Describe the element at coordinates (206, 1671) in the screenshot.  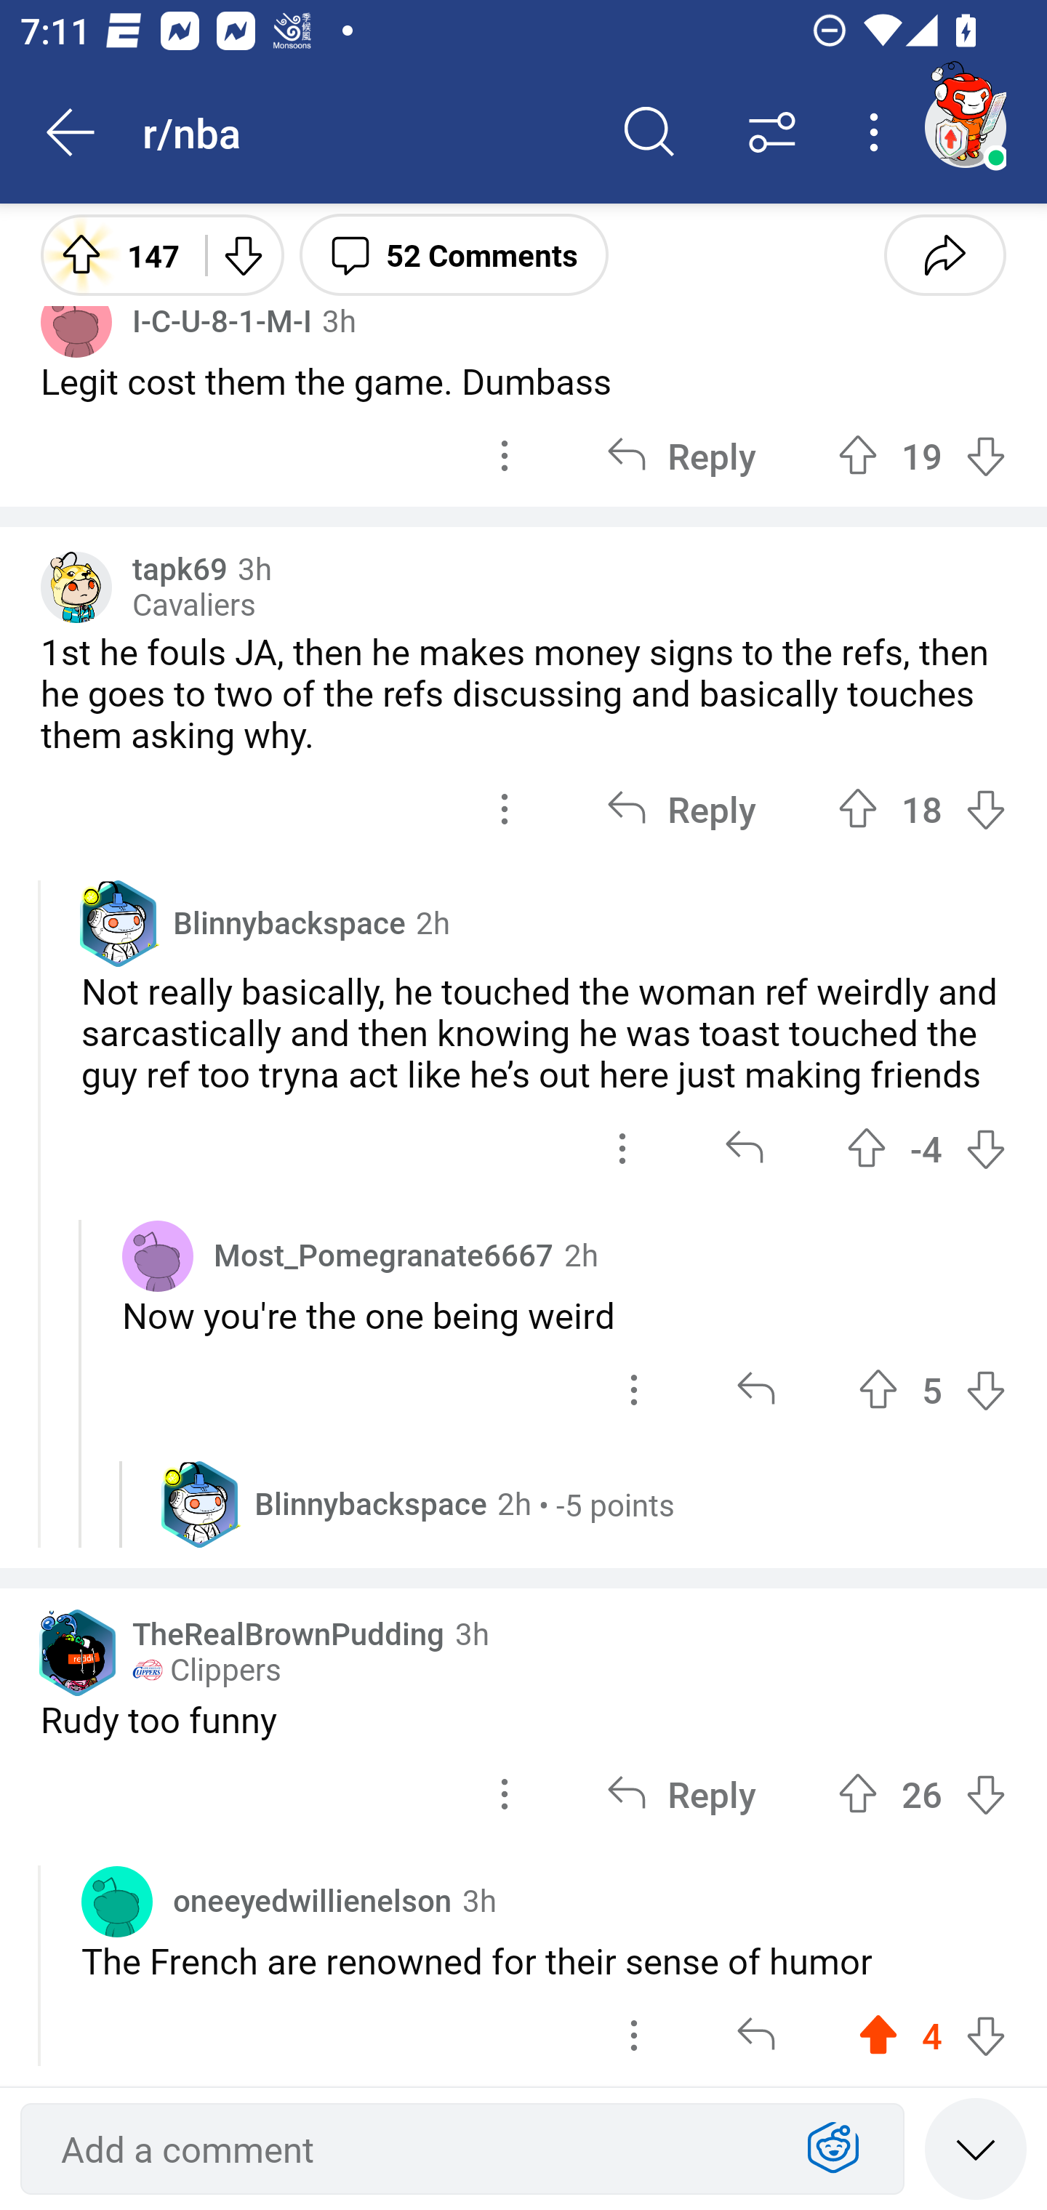
I see `￼ Clippers` at that location.